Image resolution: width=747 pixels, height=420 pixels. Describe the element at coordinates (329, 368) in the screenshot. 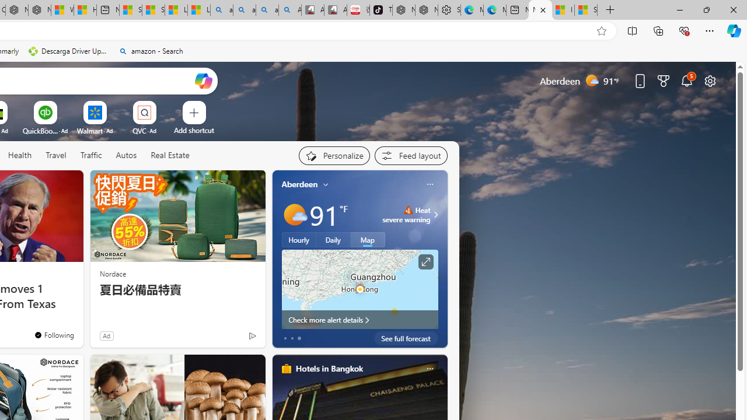

I see `Hotels in Bangkok` at that location.